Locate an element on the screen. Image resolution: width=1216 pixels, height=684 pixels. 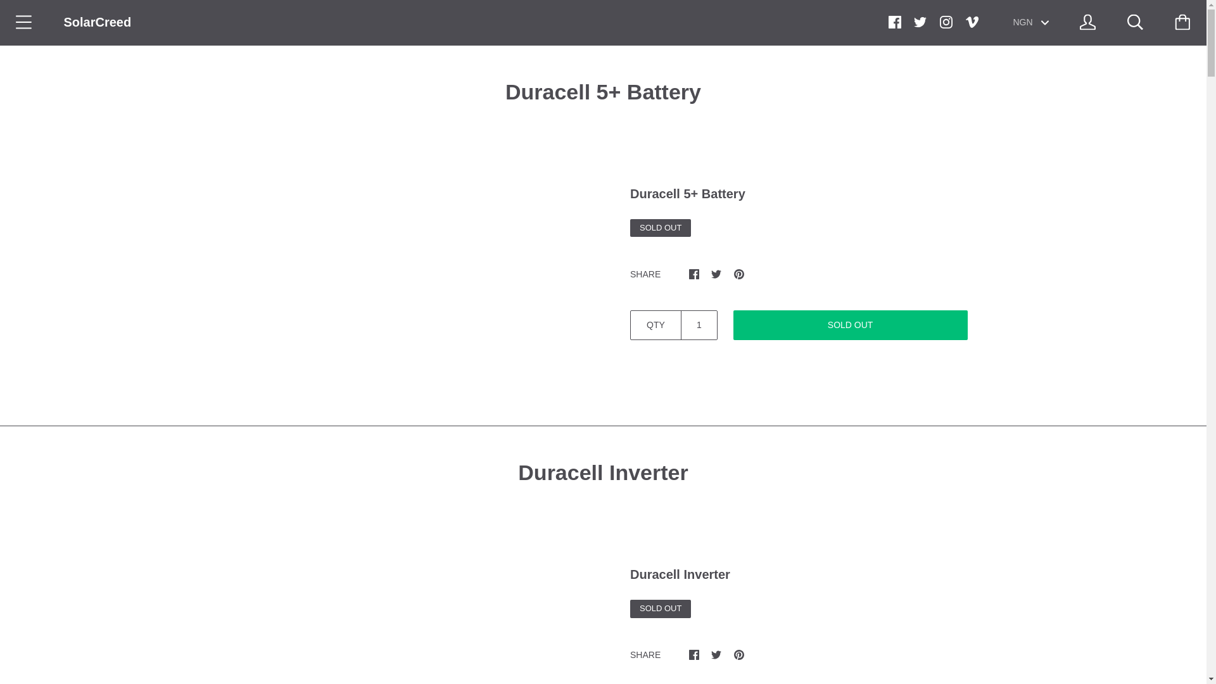
Instagram is located at coordinates (946, 22).